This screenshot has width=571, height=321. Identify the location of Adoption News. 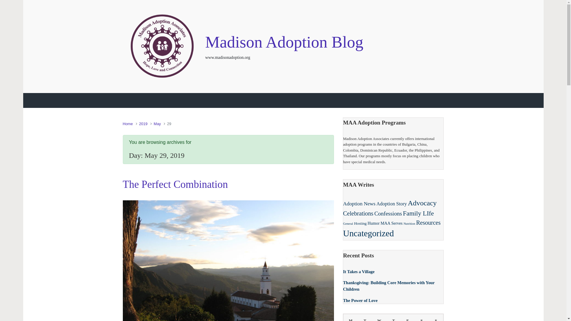
(359, 203).